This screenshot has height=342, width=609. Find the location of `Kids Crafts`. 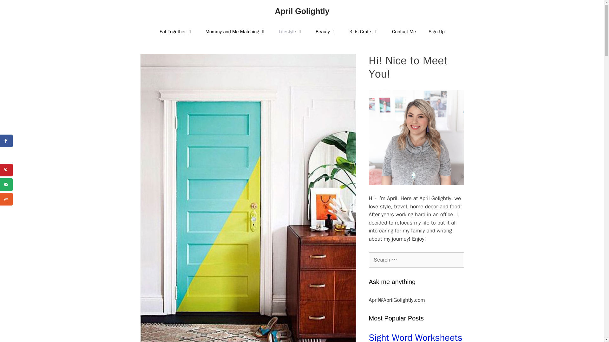

Kids Crafts is located at coordinates (365, 32).